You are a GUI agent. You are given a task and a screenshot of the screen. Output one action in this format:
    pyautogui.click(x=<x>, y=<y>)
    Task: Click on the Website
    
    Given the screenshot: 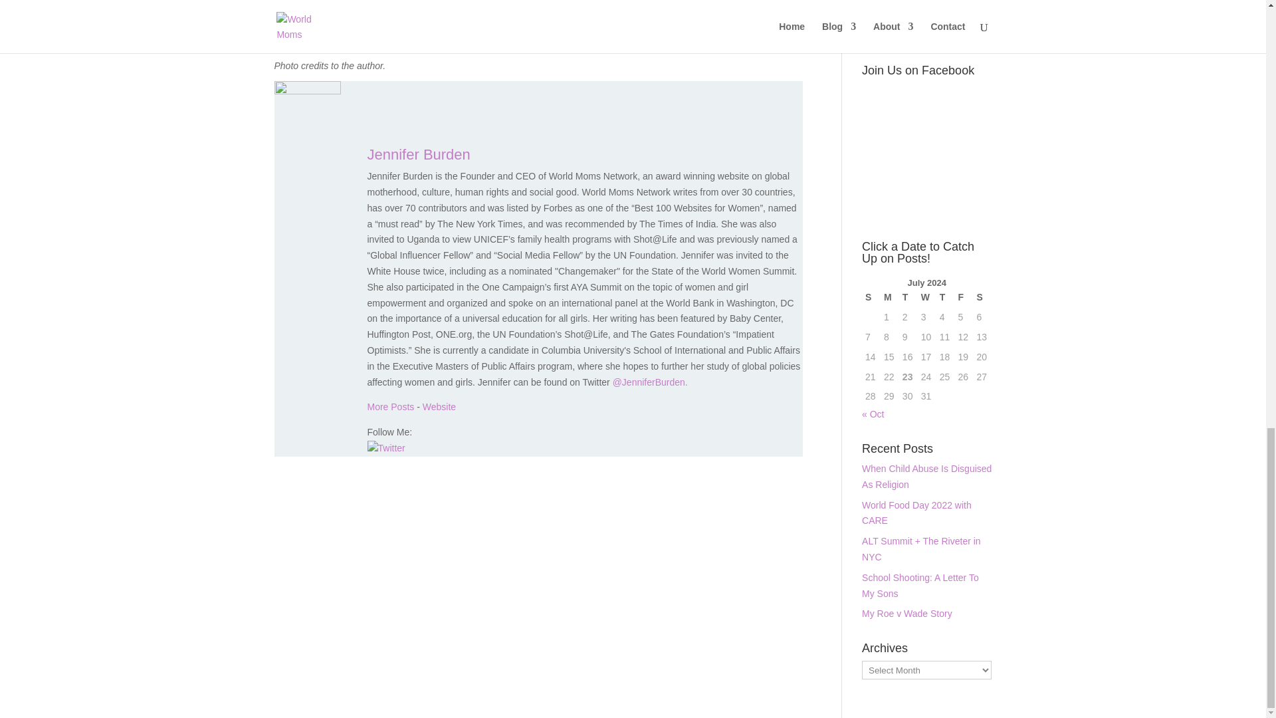 What is the action you would take?
    pyautogui.click(x=439, y=406)
    